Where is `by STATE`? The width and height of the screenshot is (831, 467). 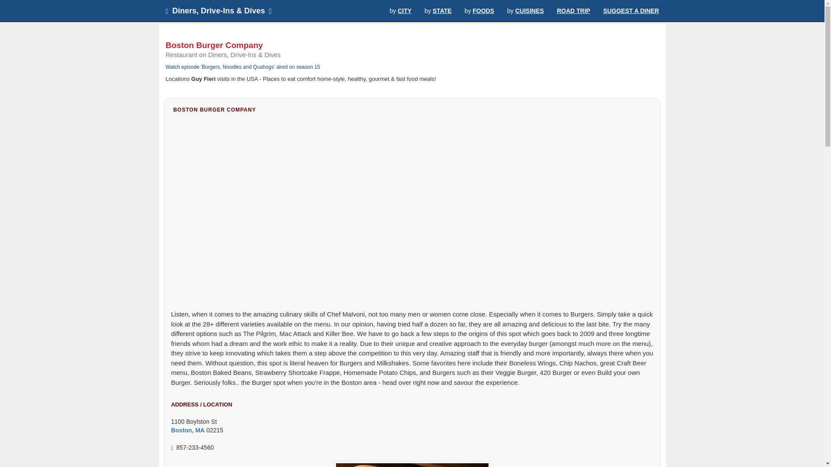 by STATE is located at coordinates (438, 10).